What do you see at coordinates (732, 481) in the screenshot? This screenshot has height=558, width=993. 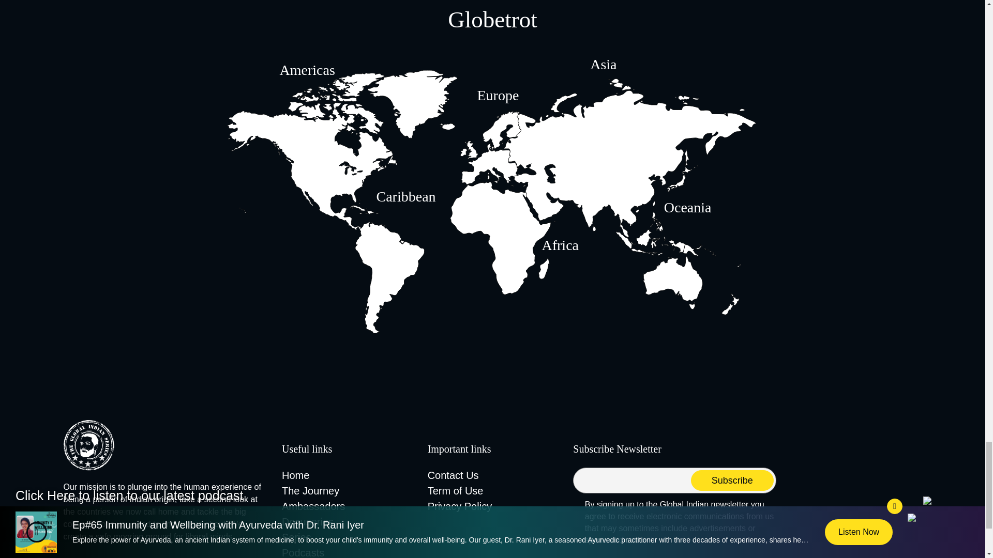 I see `Subscribe` at bounding box center [732, 481].